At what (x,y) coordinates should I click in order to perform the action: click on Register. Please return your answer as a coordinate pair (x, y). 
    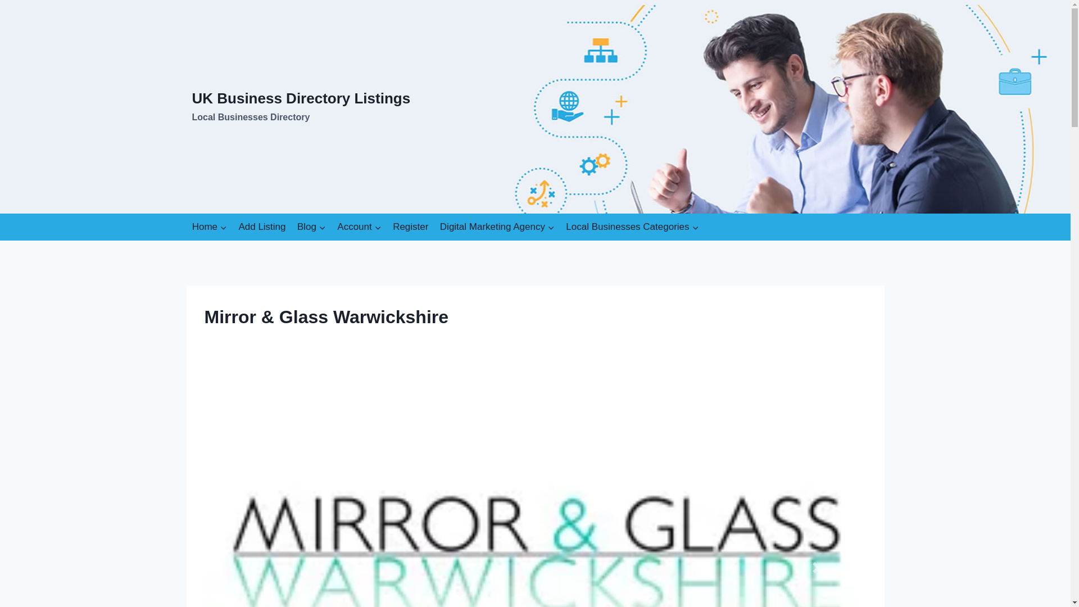
    Looking at the image, I should click on (411, 227).